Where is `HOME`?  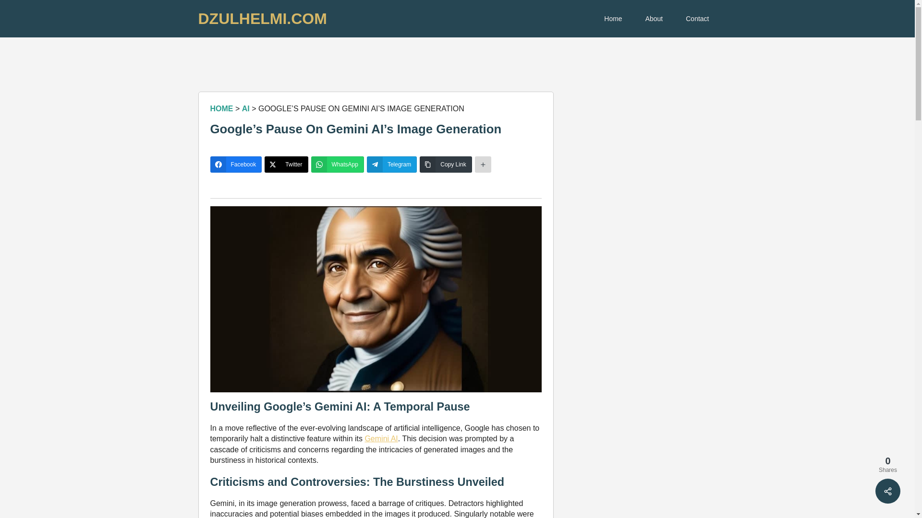
HOME is located at coordinates (221, 108).